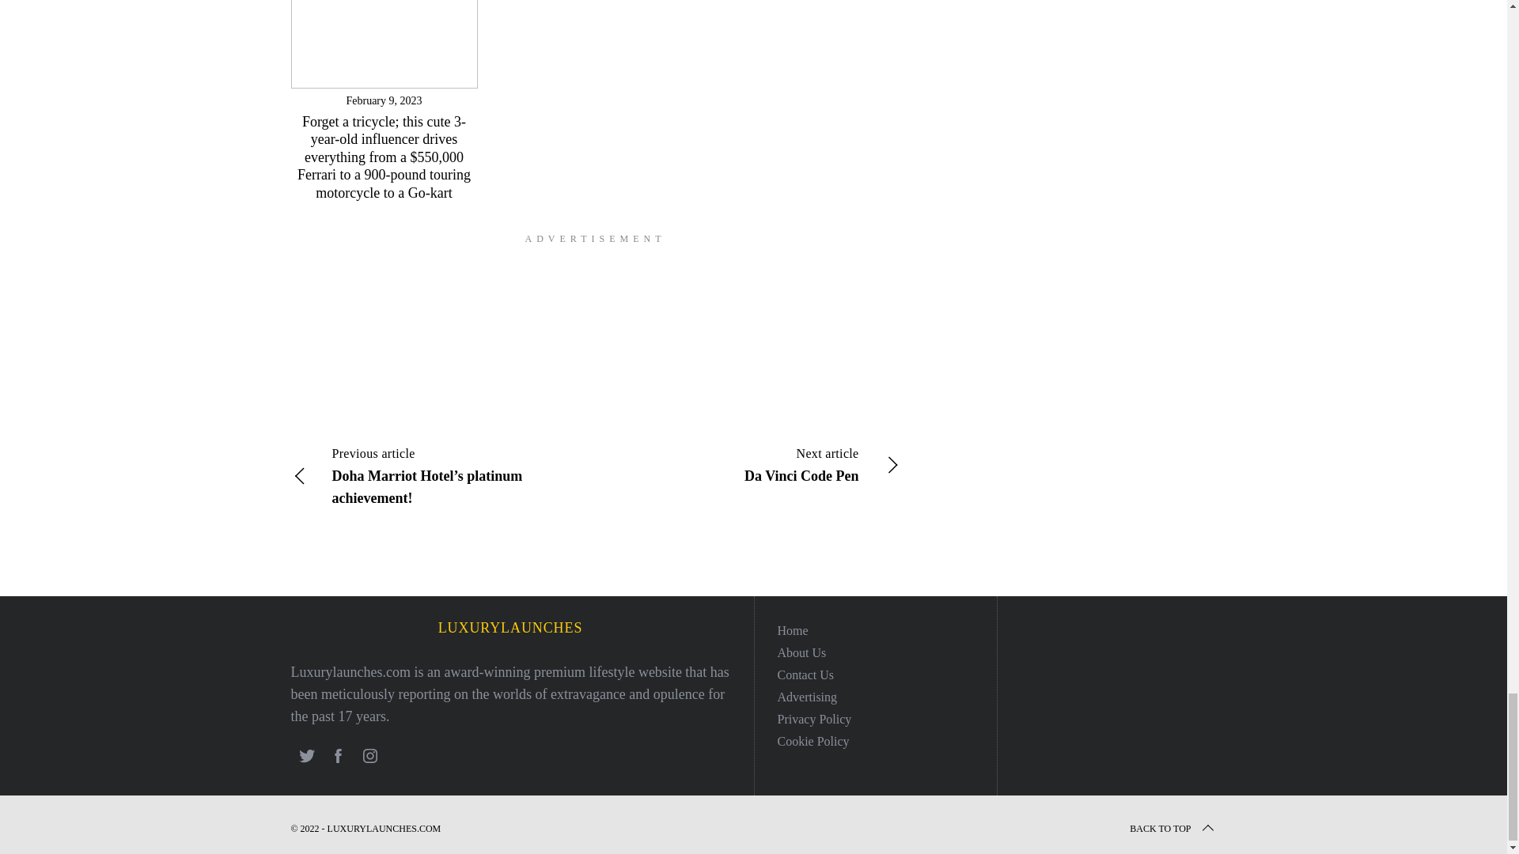 The width and height of the screenshot is (1519, 854). Describe the element at coordinates (792, 630) in the screenshot. I see `Home` at that location.